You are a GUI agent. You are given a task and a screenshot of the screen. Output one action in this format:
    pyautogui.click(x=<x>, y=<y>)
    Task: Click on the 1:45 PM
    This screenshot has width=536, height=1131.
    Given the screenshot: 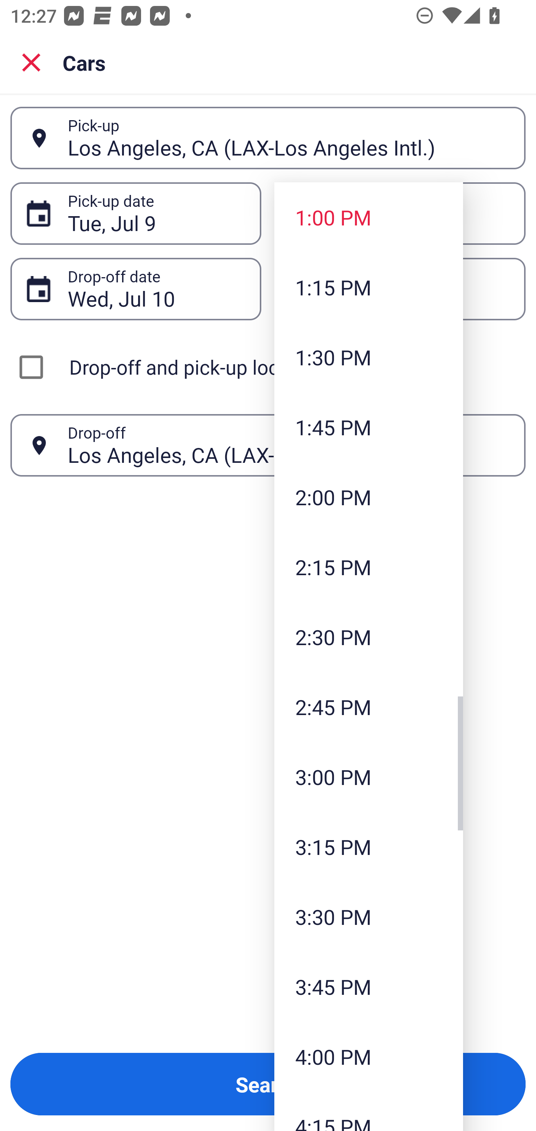 What is the action you would take?
    pyautogui.click(x=368, y=427)
    